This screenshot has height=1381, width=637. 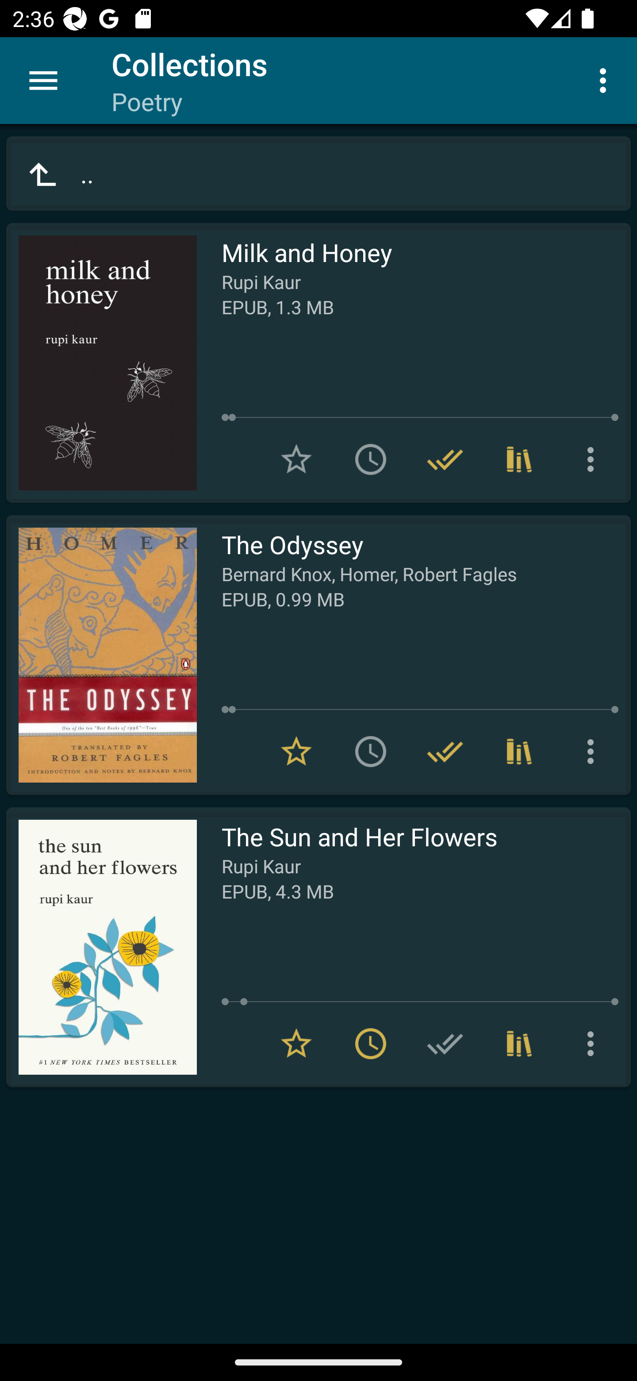 What do you see at coordinates (445, 459) in the screenshot?
I see `Remove from Have read` at bounding box center [445, 459].